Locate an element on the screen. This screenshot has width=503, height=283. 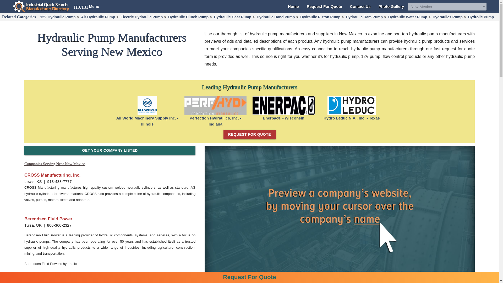
Request For Quote is located at coordinates (324, 6).